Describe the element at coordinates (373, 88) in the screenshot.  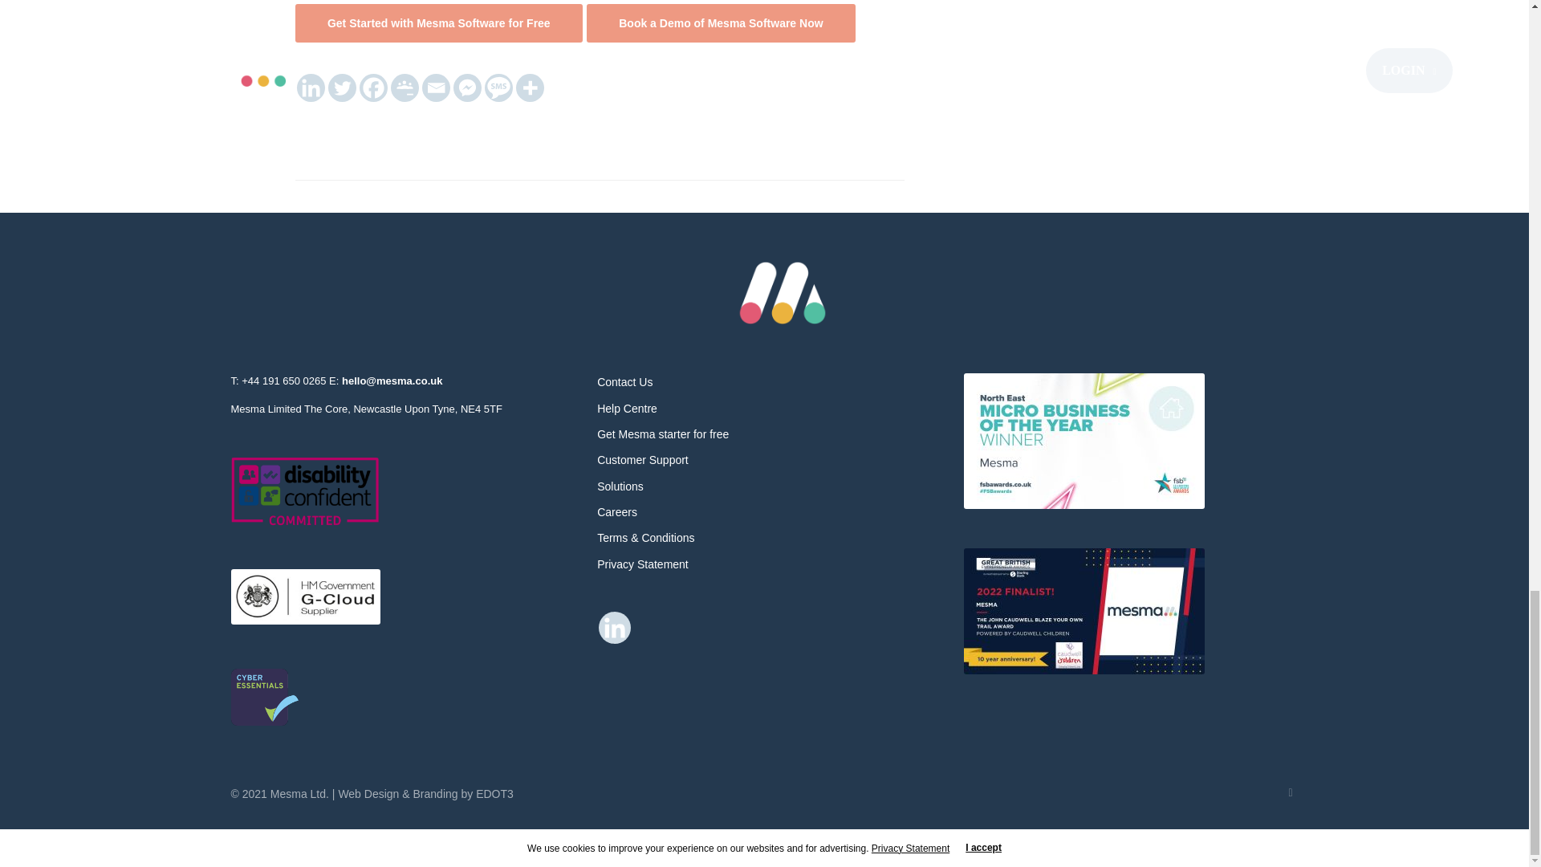
I see `Facebook` at that location.